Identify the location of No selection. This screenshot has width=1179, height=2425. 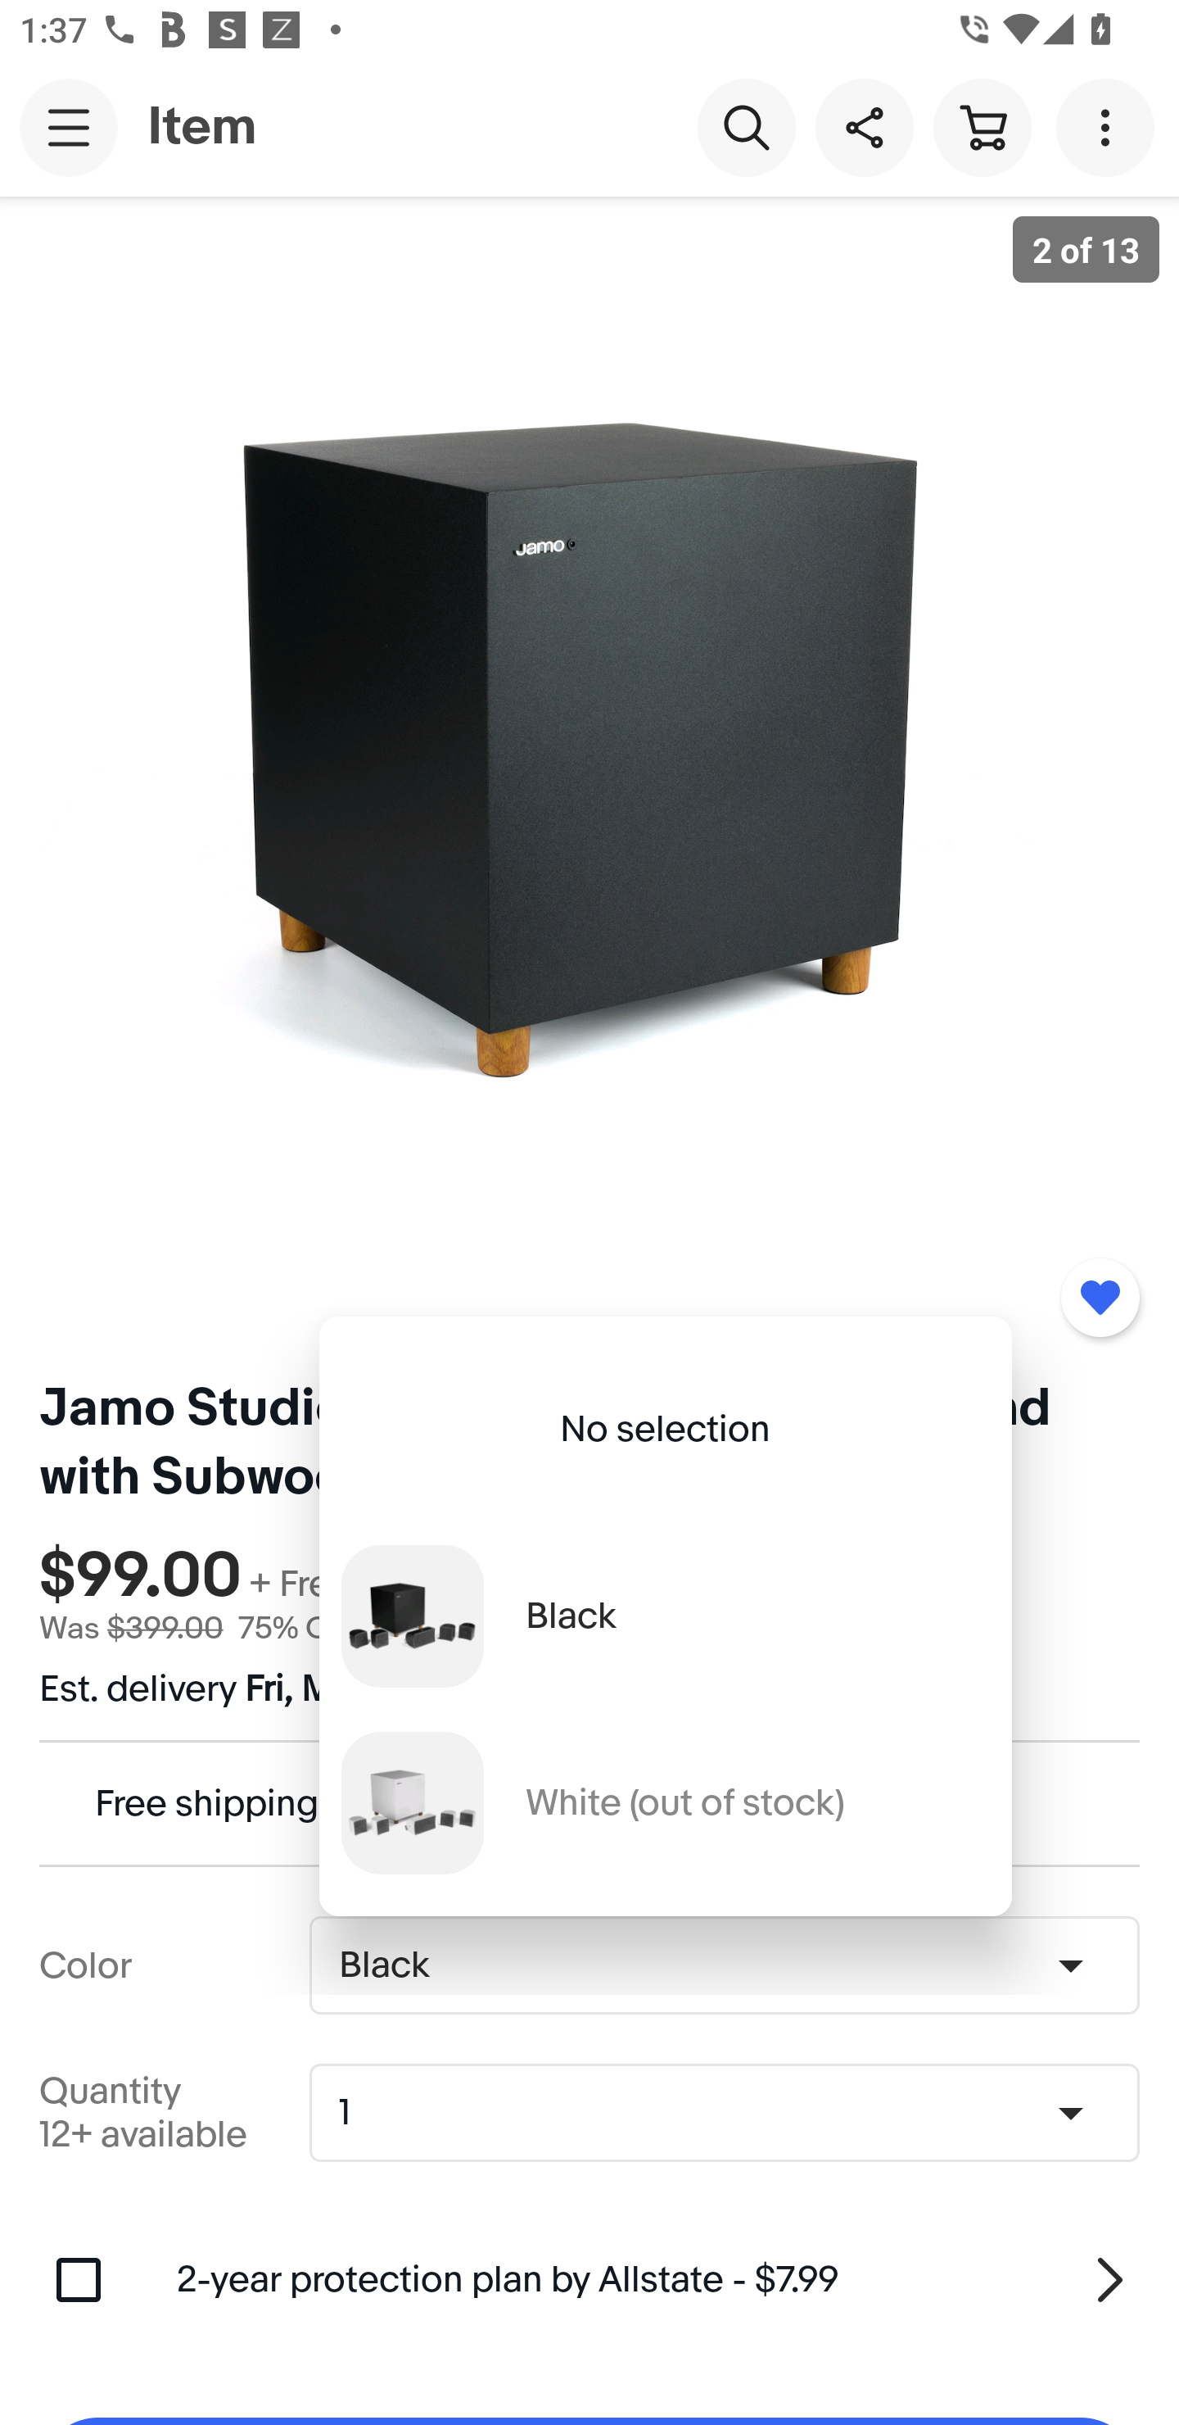
(665, 1429).